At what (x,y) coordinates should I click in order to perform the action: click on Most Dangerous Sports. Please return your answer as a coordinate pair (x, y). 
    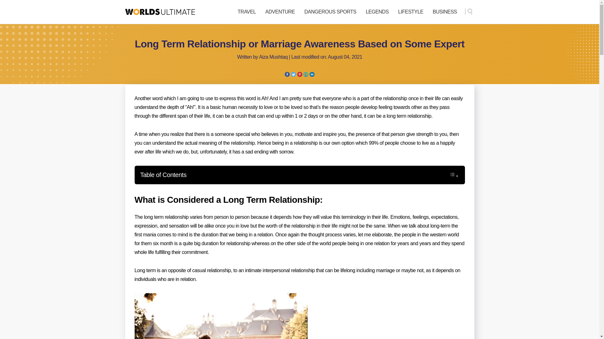
    Looking at the image, I should click on (330, 12).